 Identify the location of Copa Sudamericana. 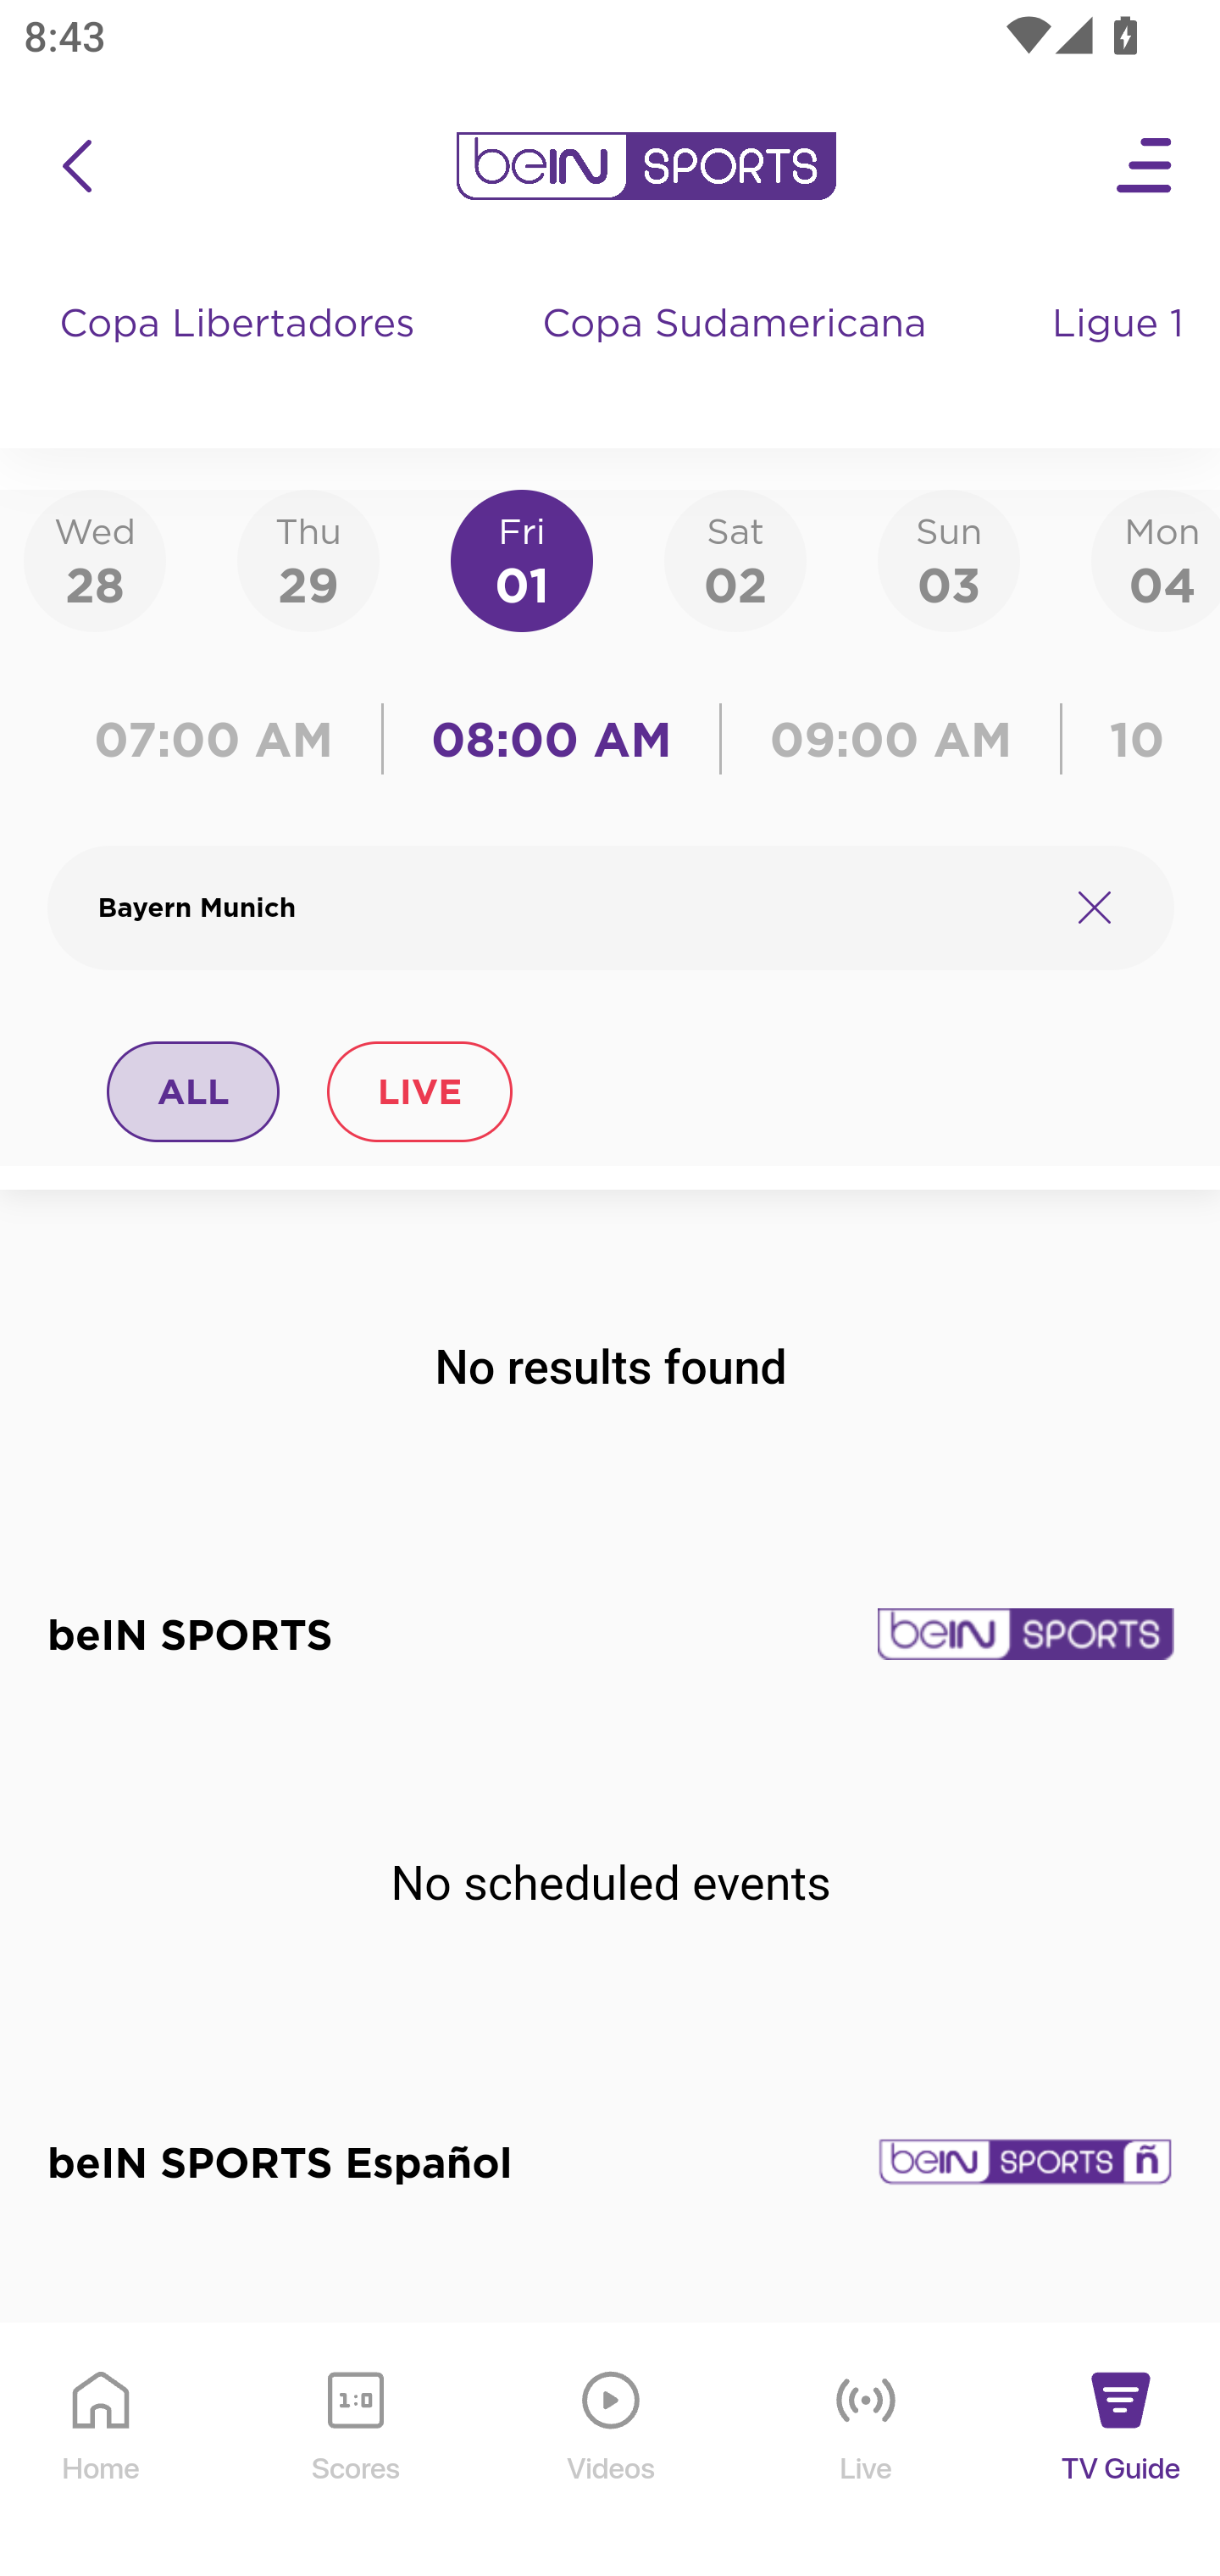
(737, 356).